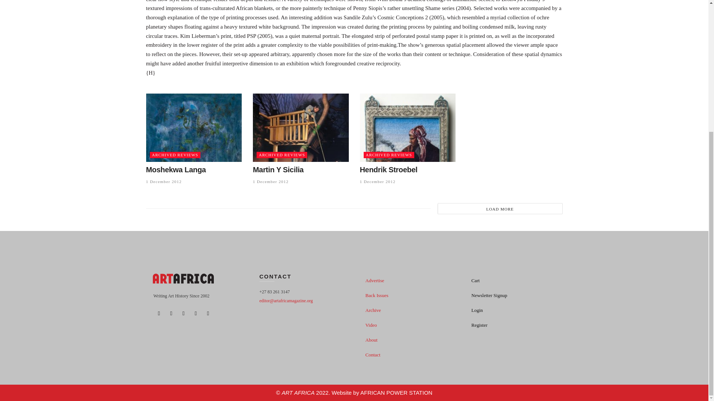 This screenshot has width=714, height=401. What do you see at coordinates (389, 155) in the screenshot?
I see `ARCHIVED REVIEWS` at bounding box center [389, 155].